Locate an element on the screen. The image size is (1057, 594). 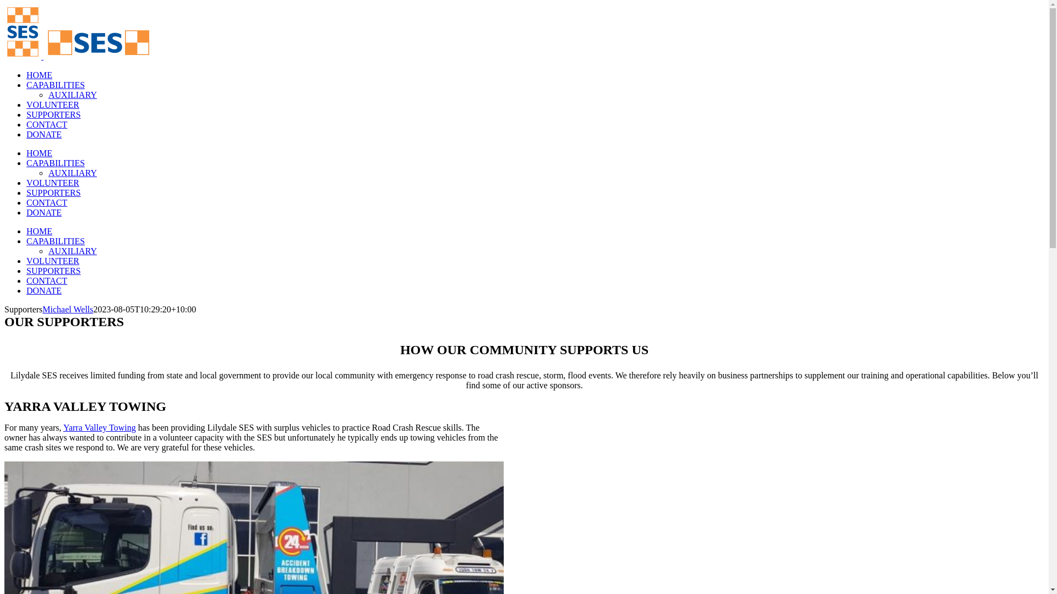
SUPPORTERS is located at coordinates (54, 193).